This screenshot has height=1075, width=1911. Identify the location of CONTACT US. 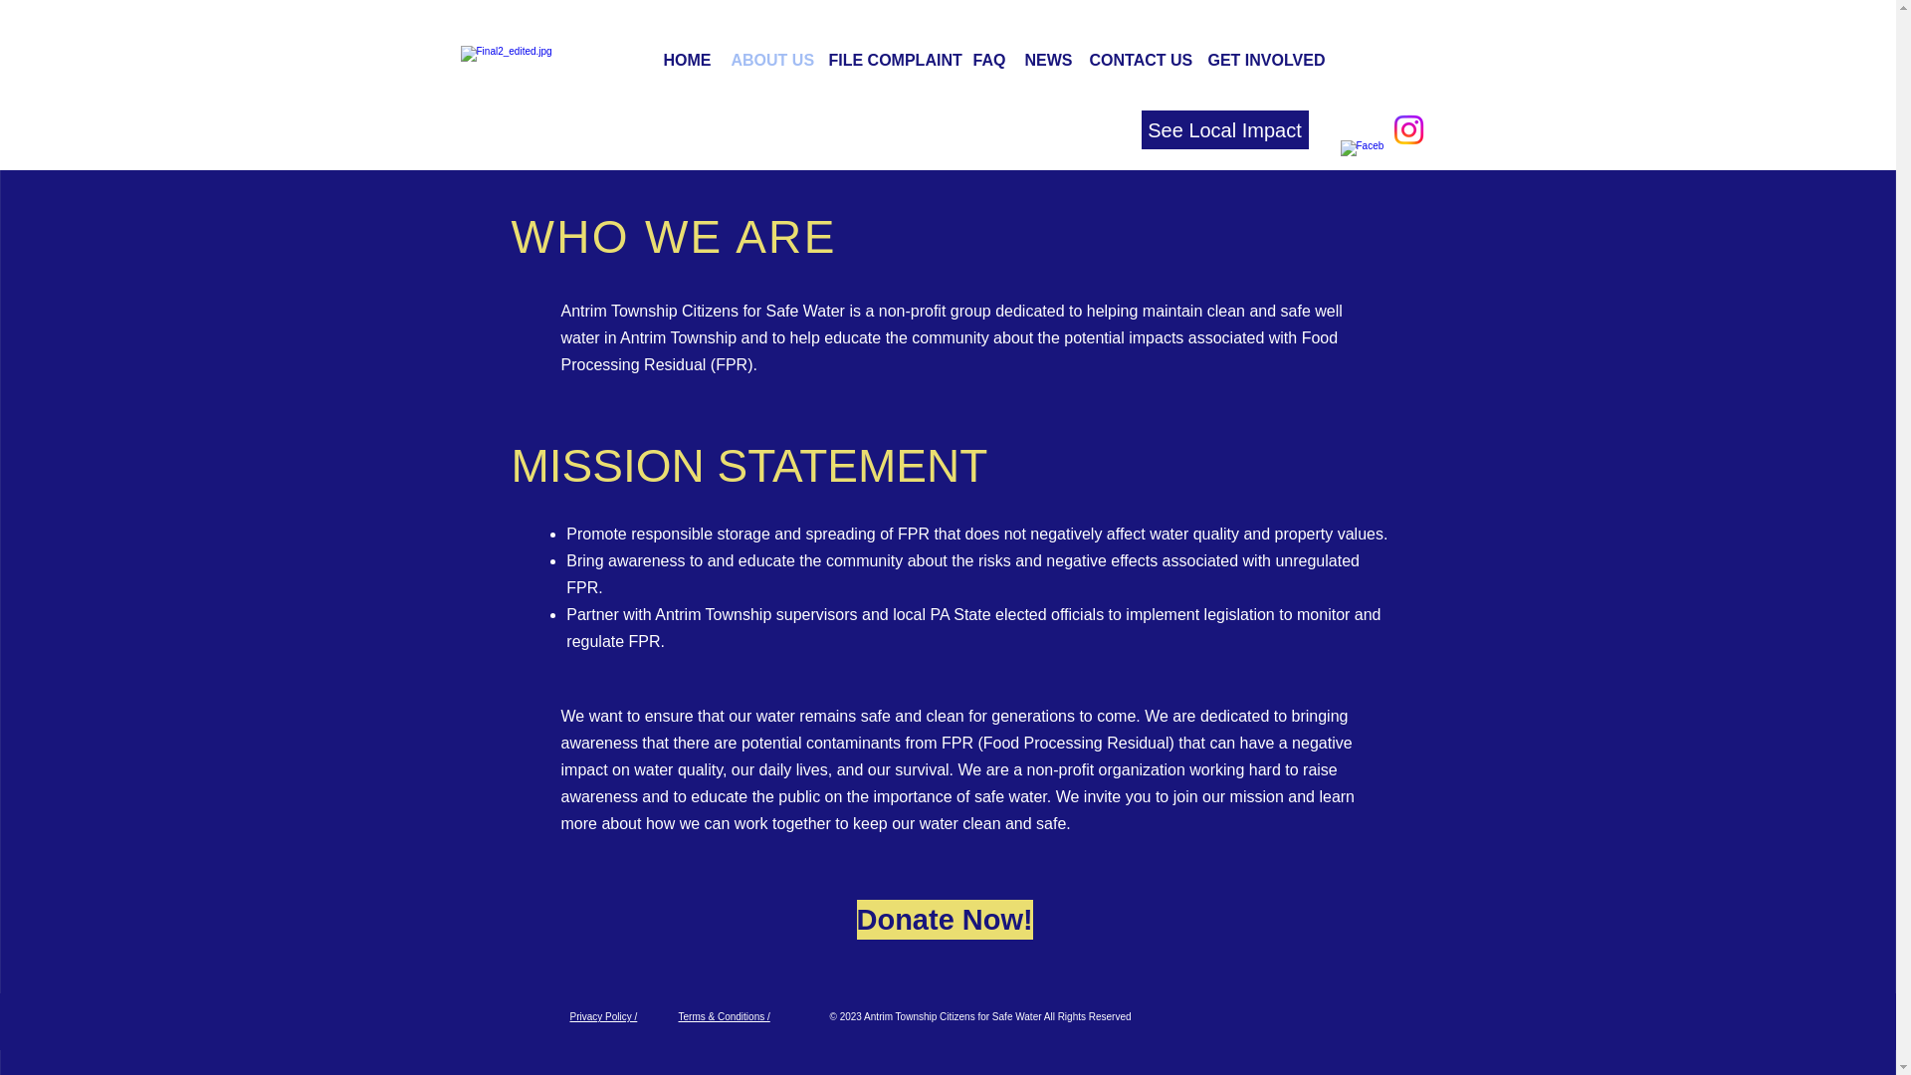
(1139, 60).